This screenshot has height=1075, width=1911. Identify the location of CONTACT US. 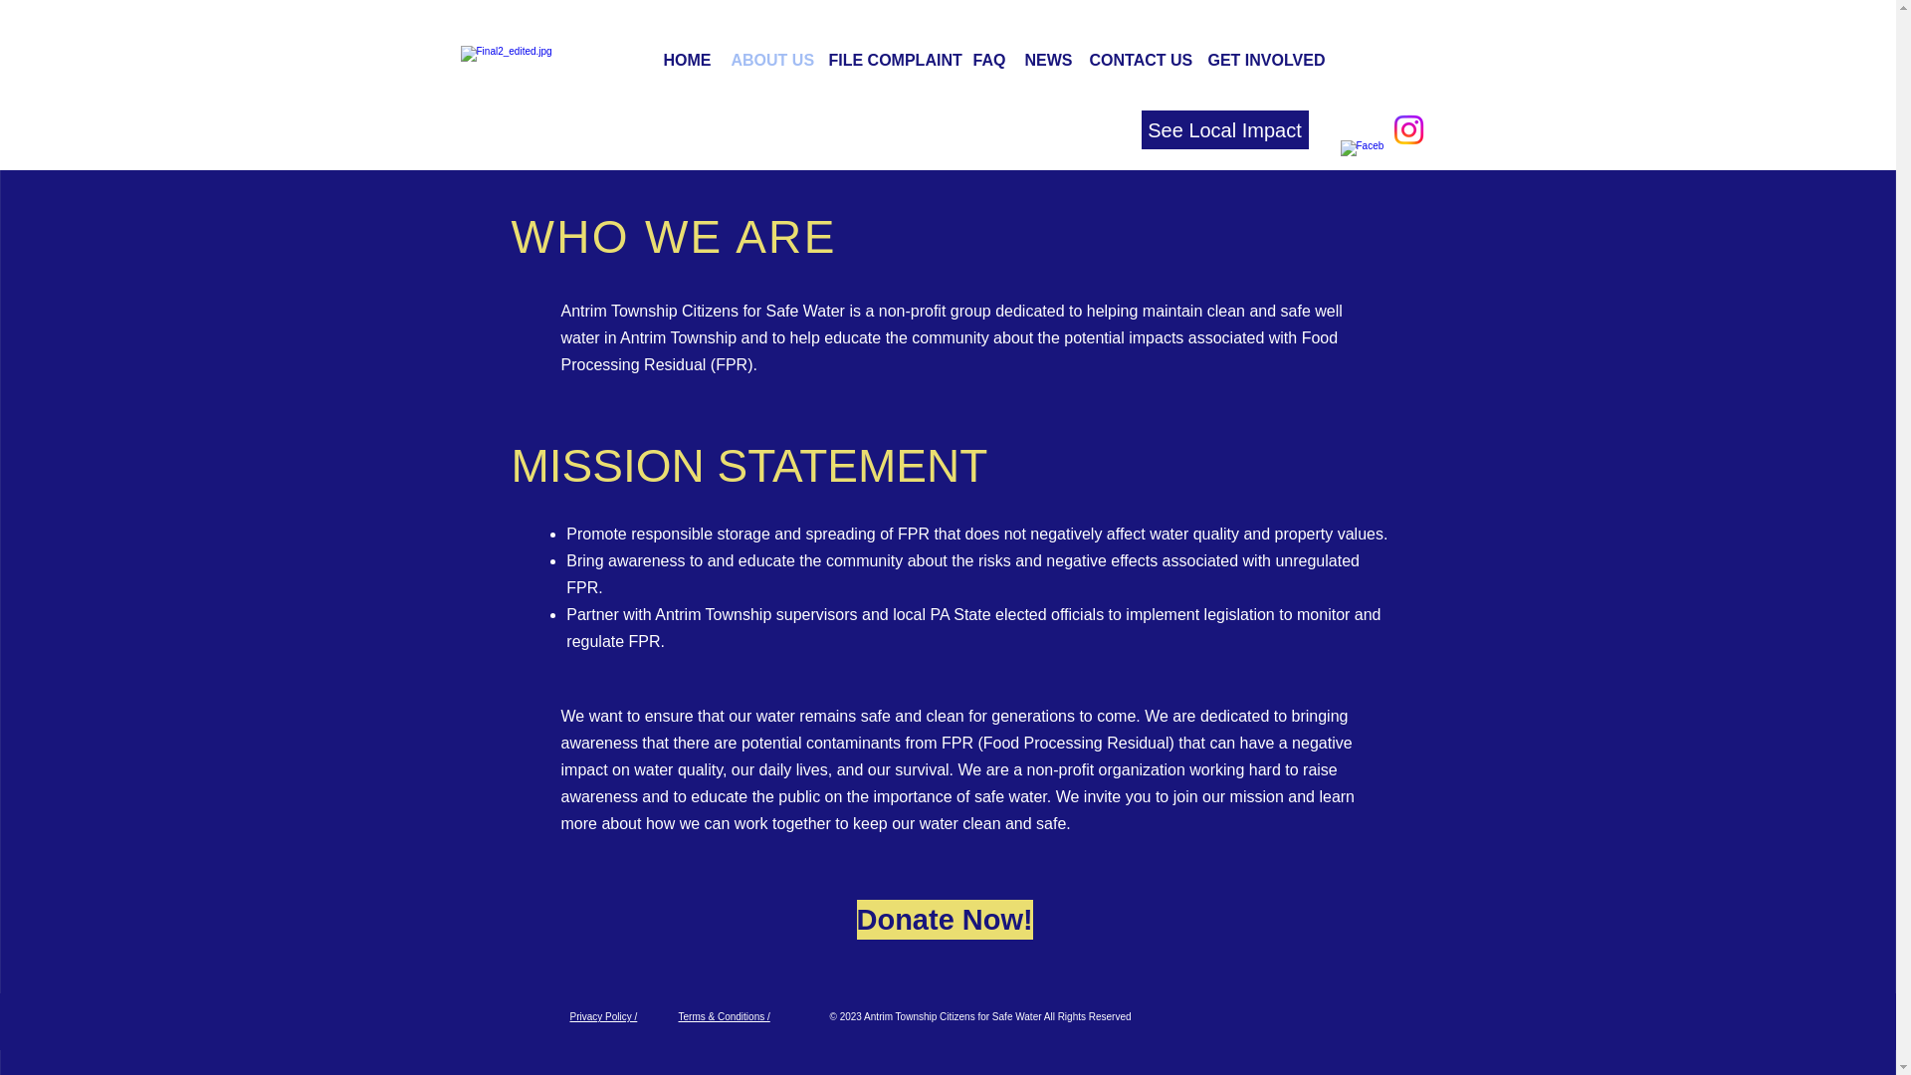
(1139, 60).